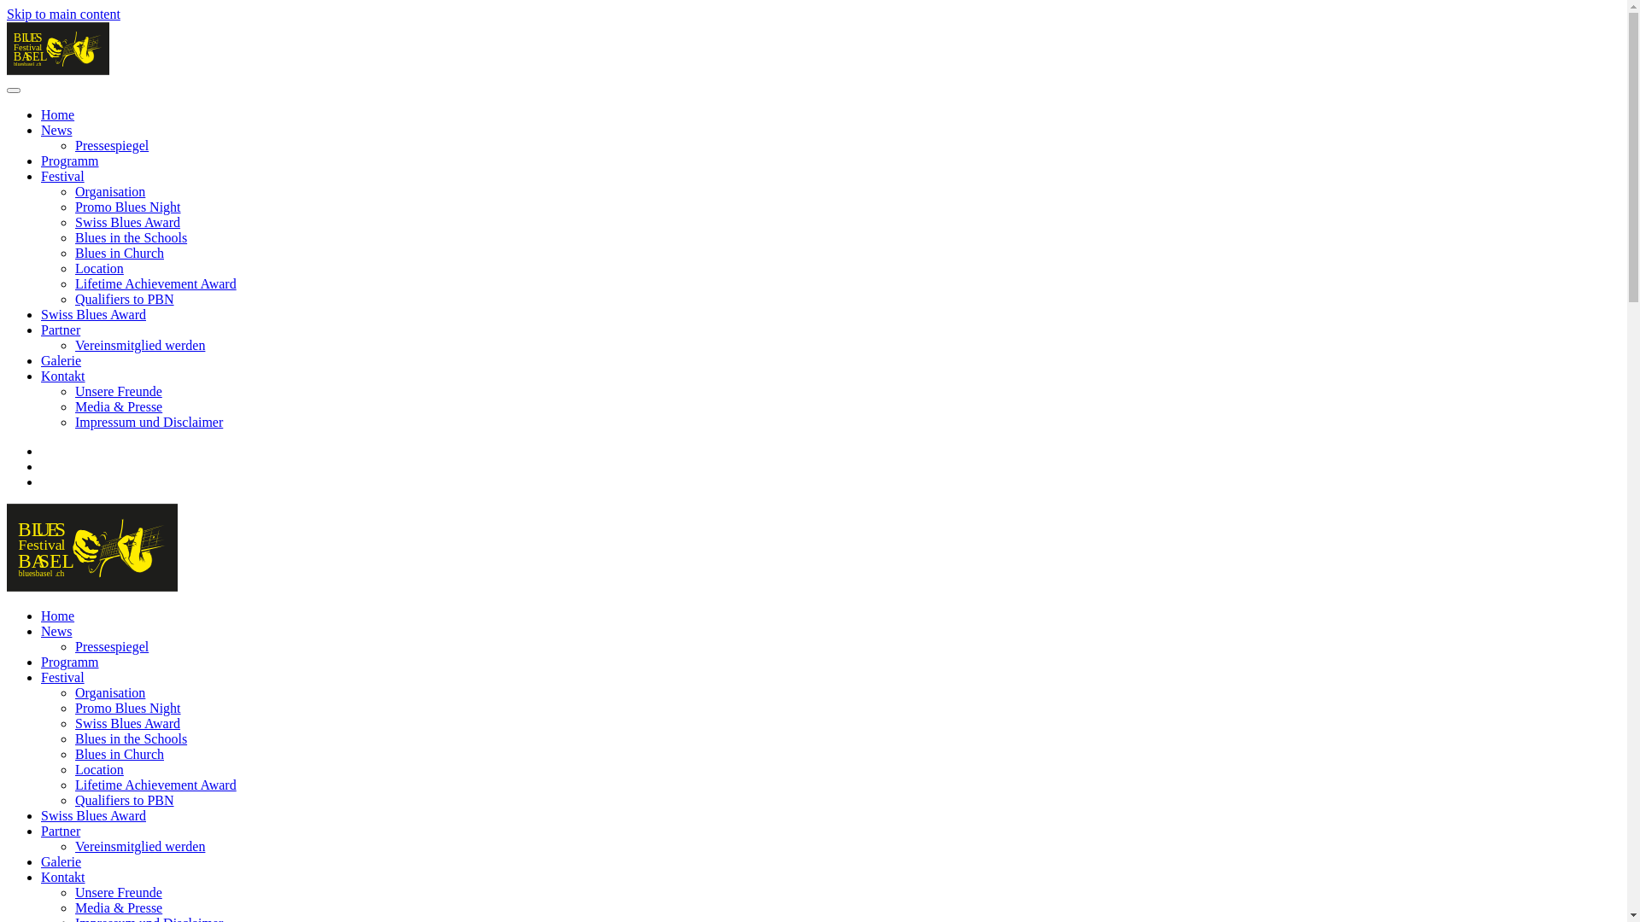  Describe the element at coordinates (99, 770) in the screenshot. I see `Location` at that location.